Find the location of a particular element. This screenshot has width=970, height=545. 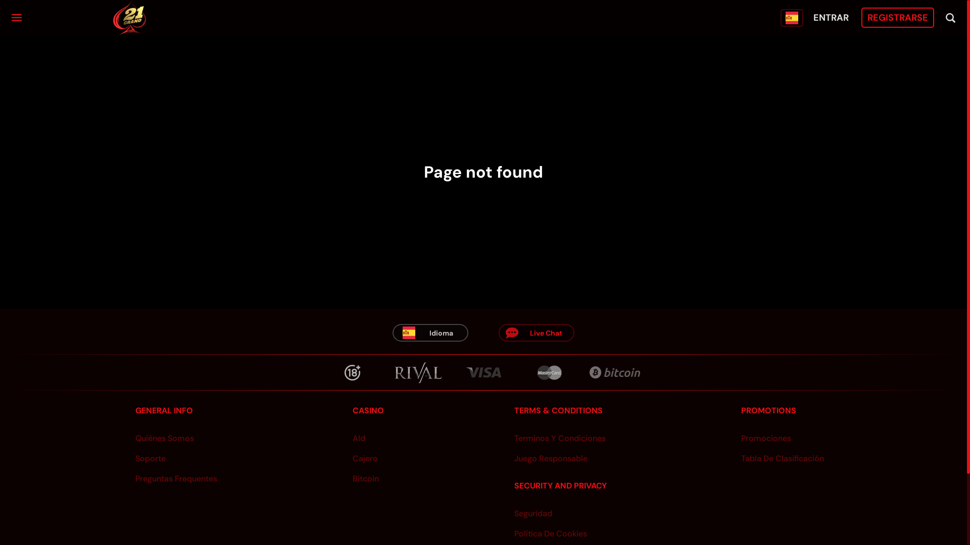

REGISTRARSE is located at coordinates (898, 18).